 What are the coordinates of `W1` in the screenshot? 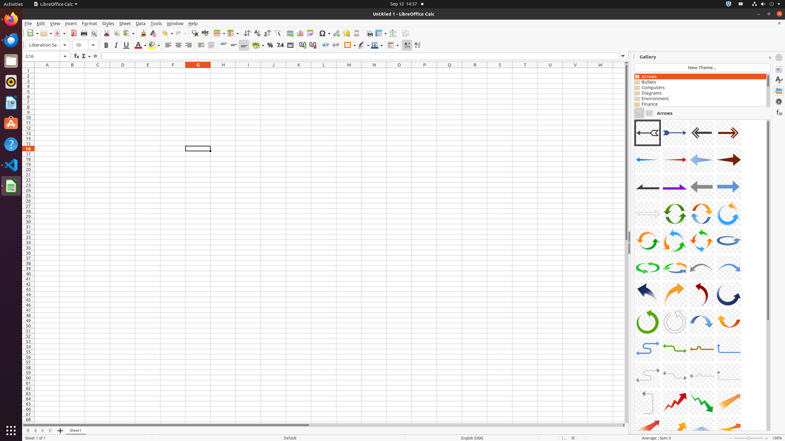 It's located at (600, 70).